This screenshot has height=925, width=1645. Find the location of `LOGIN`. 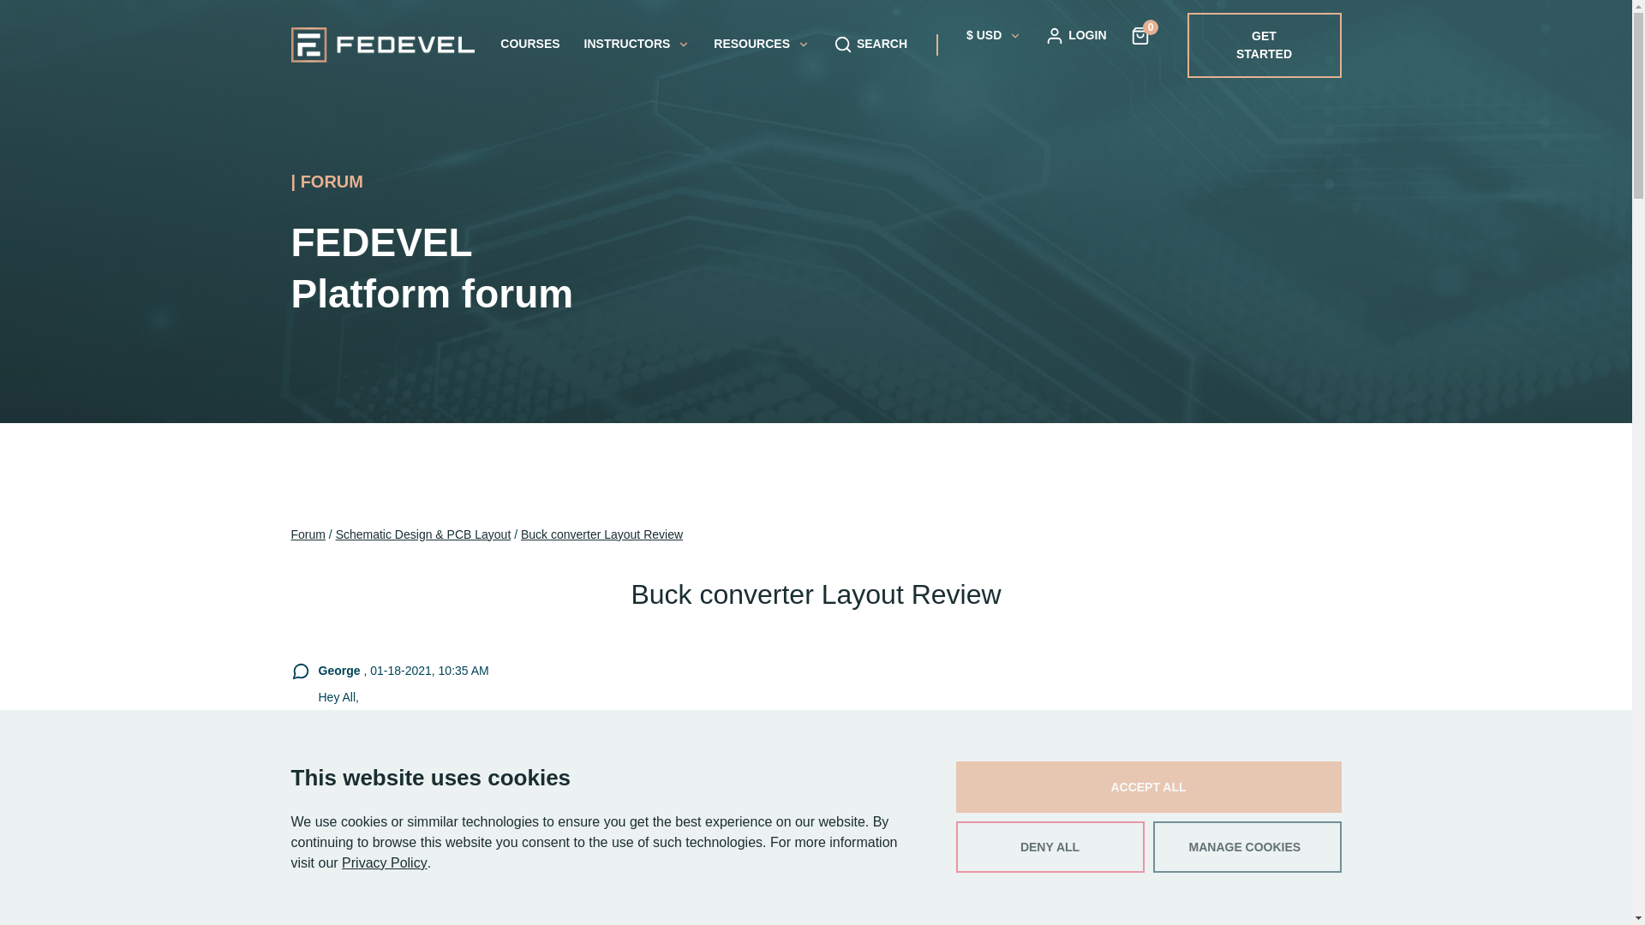

LOGIN is located at coordinates (1074, 34).